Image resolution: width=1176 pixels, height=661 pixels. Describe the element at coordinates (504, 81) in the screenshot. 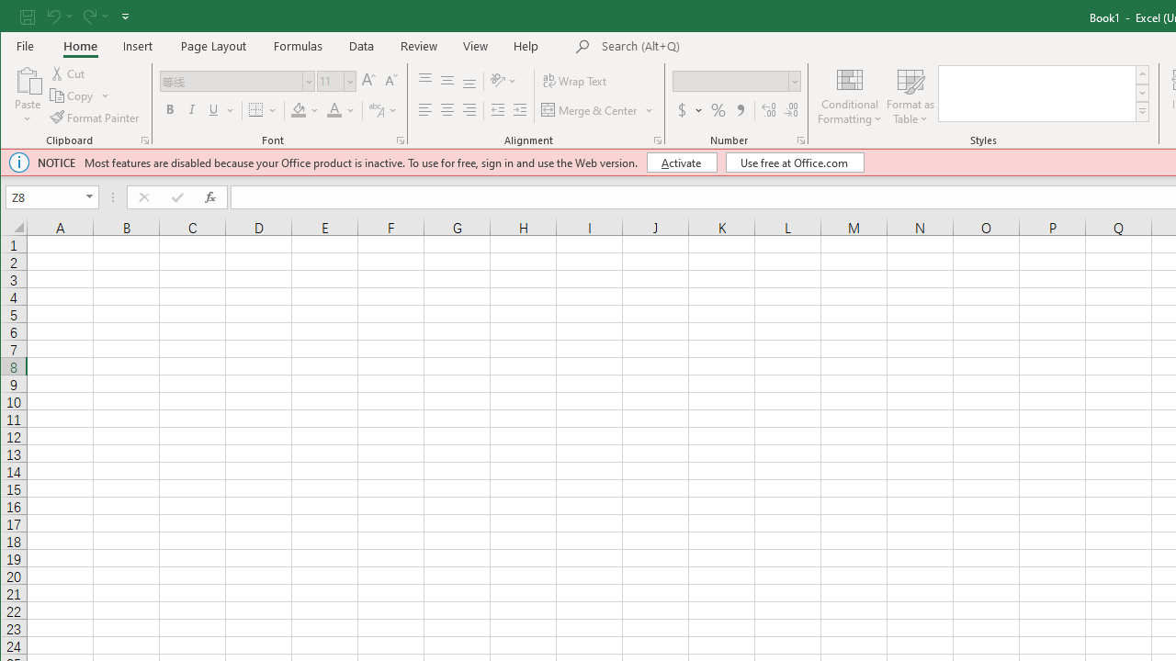

I see `Orientation` at that location.